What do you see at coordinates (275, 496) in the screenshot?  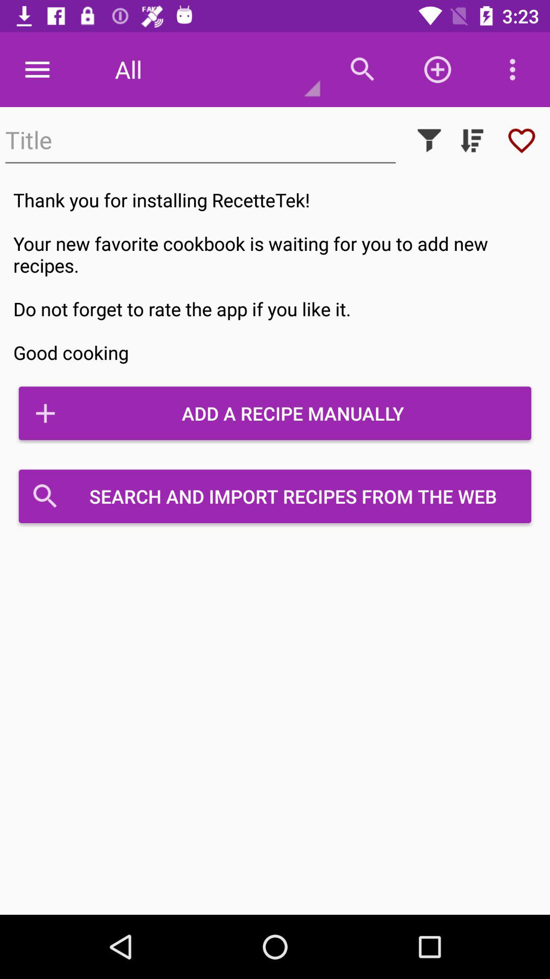 I see `turn off search and import icon` at bounding box center [275, 496].